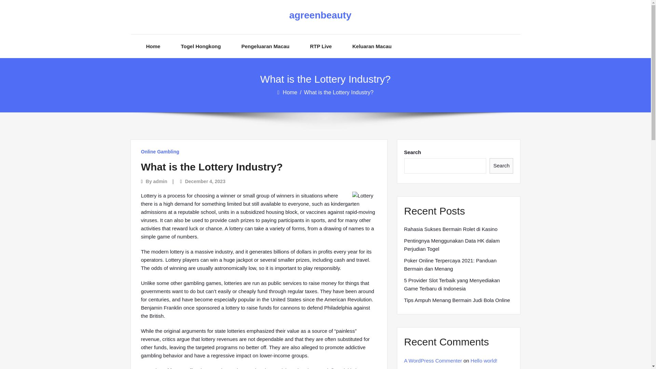 Image resolution: width=656 pixels, height=369 pixels. Describe the element at coordinates (265, 46) in the screenshot. I see `Pengeluaran Macau` at that location.